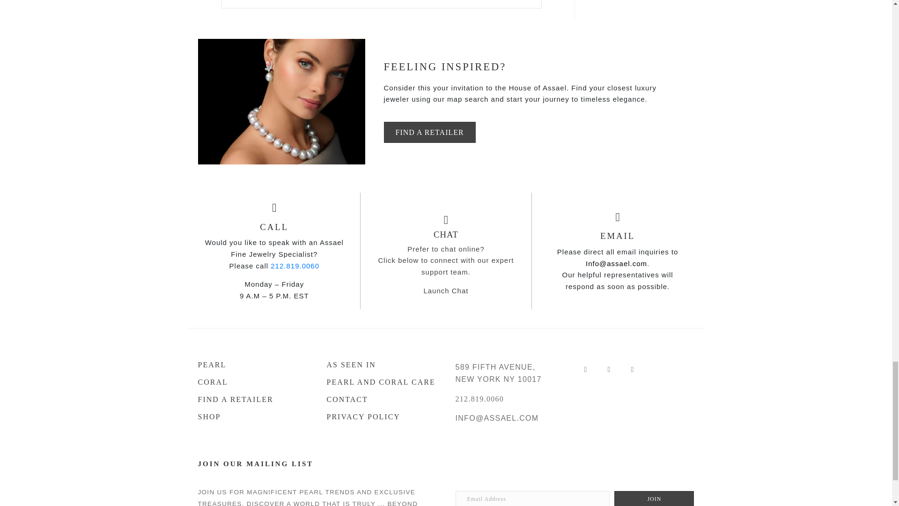 This screenshot has width=899, height=506. What do you see at coordinates (429, 132) in the screenshot?
I see `FIND A RETAILER` at bounding box center [429, 132].